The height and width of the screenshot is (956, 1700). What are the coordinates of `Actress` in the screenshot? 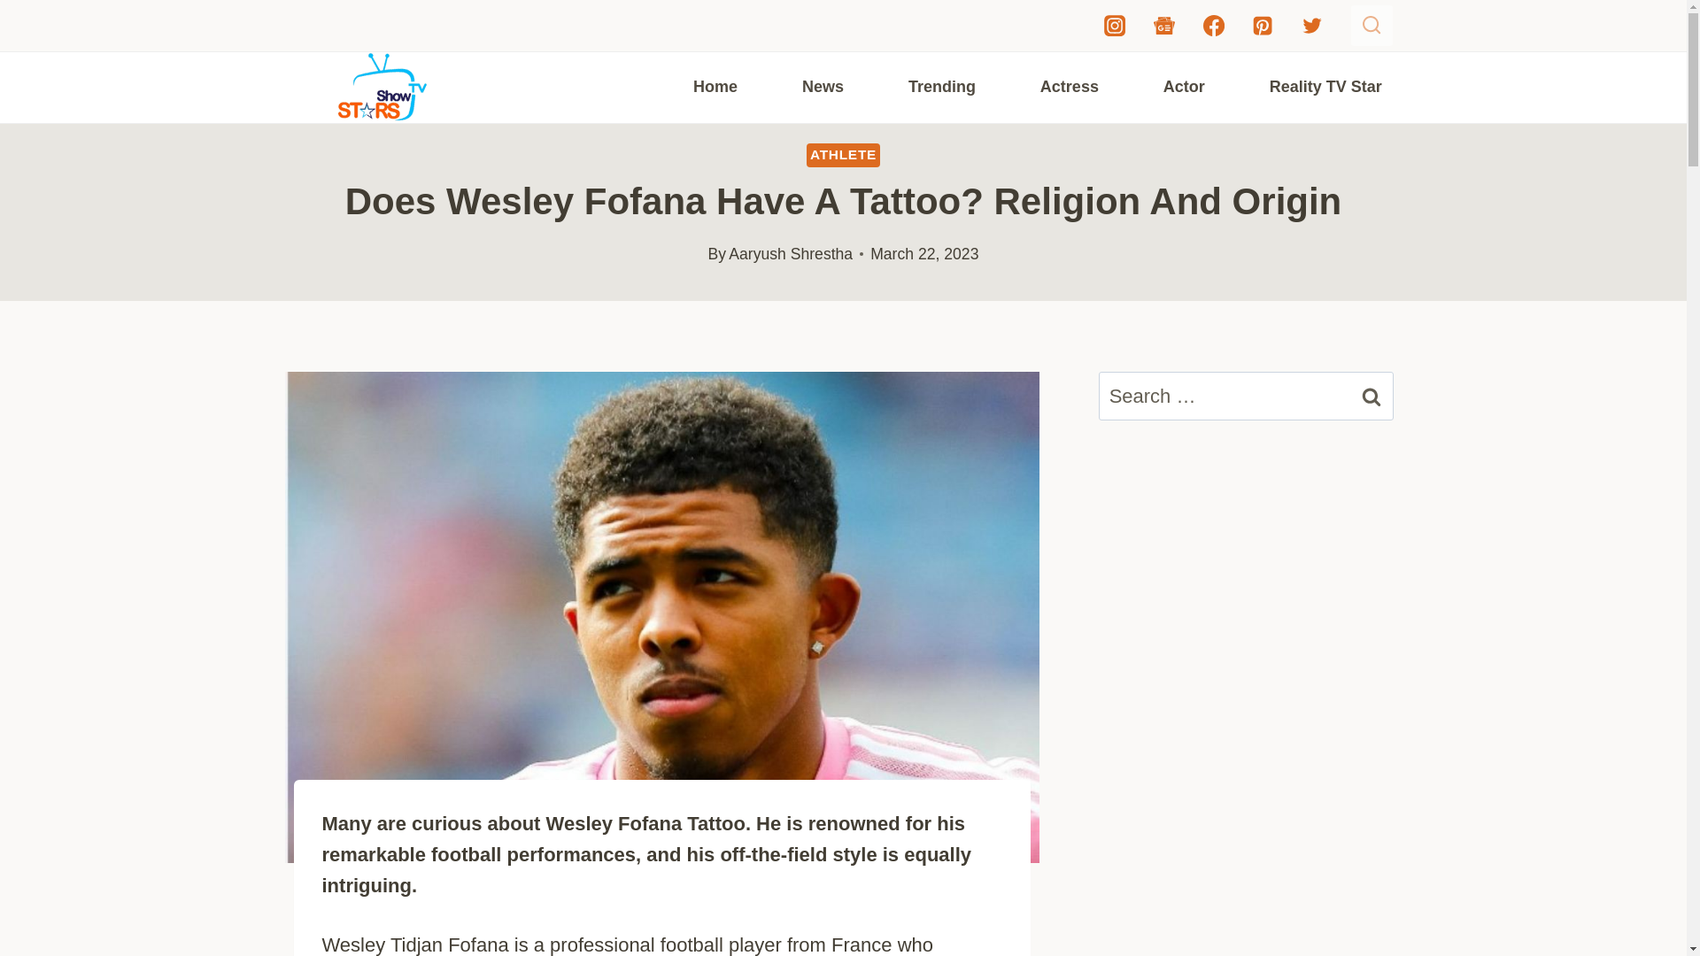 It's located at (1069, 87).